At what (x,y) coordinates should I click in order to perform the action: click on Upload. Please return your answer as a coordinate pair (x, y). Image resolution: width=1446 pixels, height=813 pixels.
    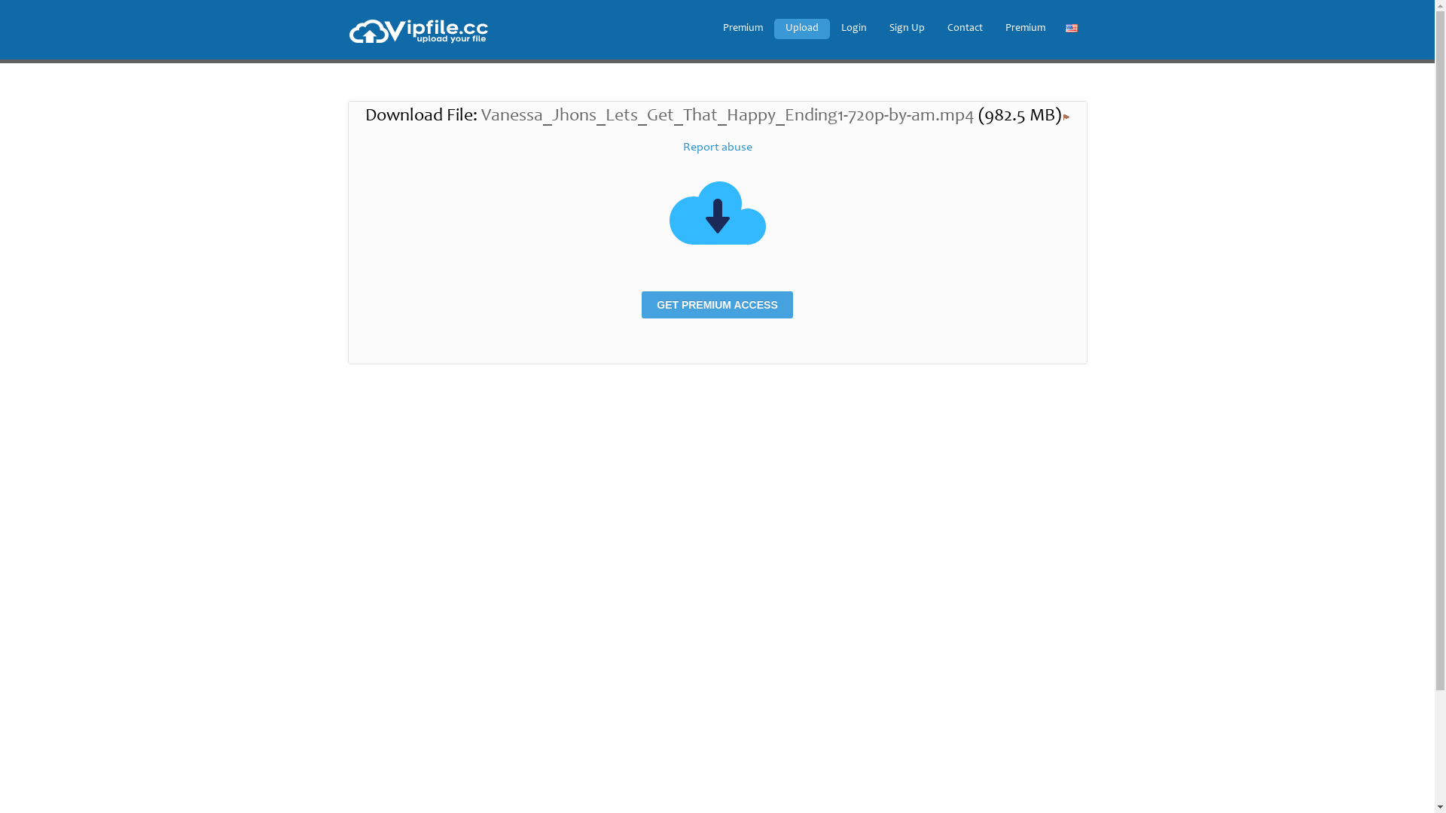
    Looking at the image, I should click on (802, 29).